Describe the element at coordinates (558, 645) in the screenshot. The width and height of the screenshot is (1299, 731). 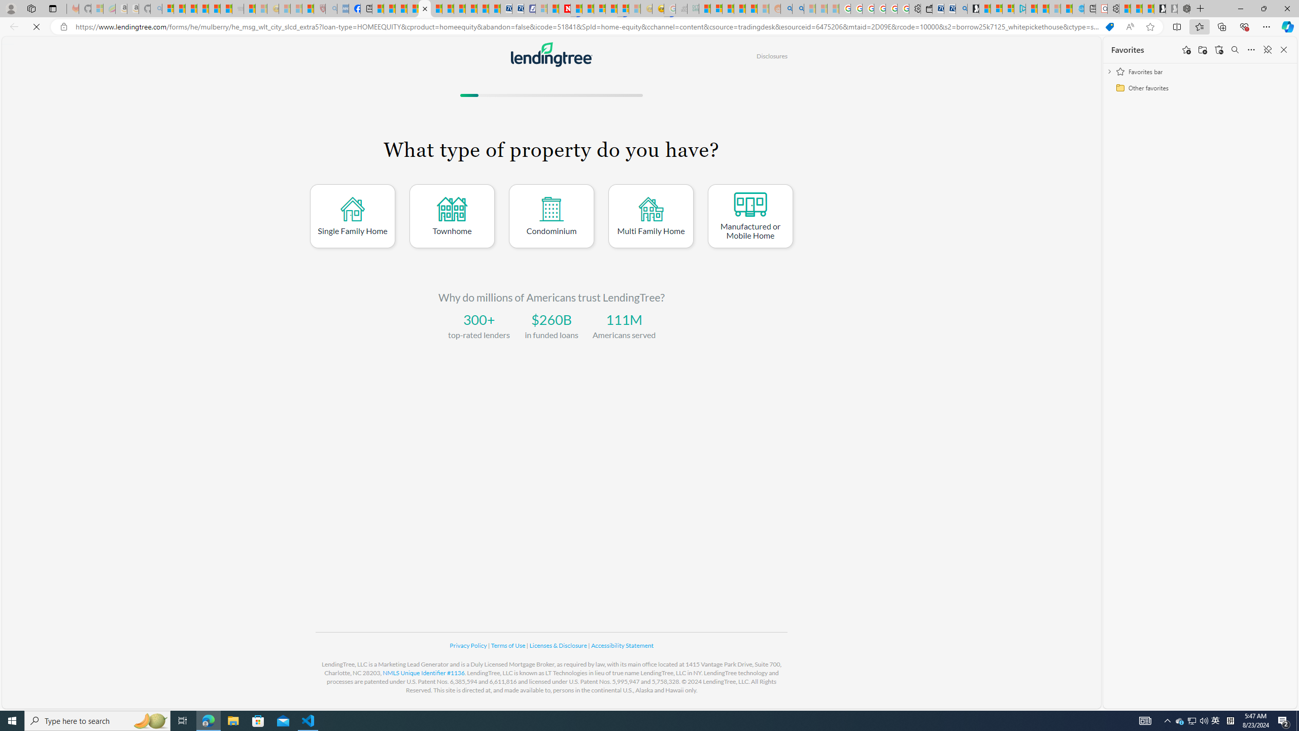
I see `Licenses & Disclosure ` at that location.